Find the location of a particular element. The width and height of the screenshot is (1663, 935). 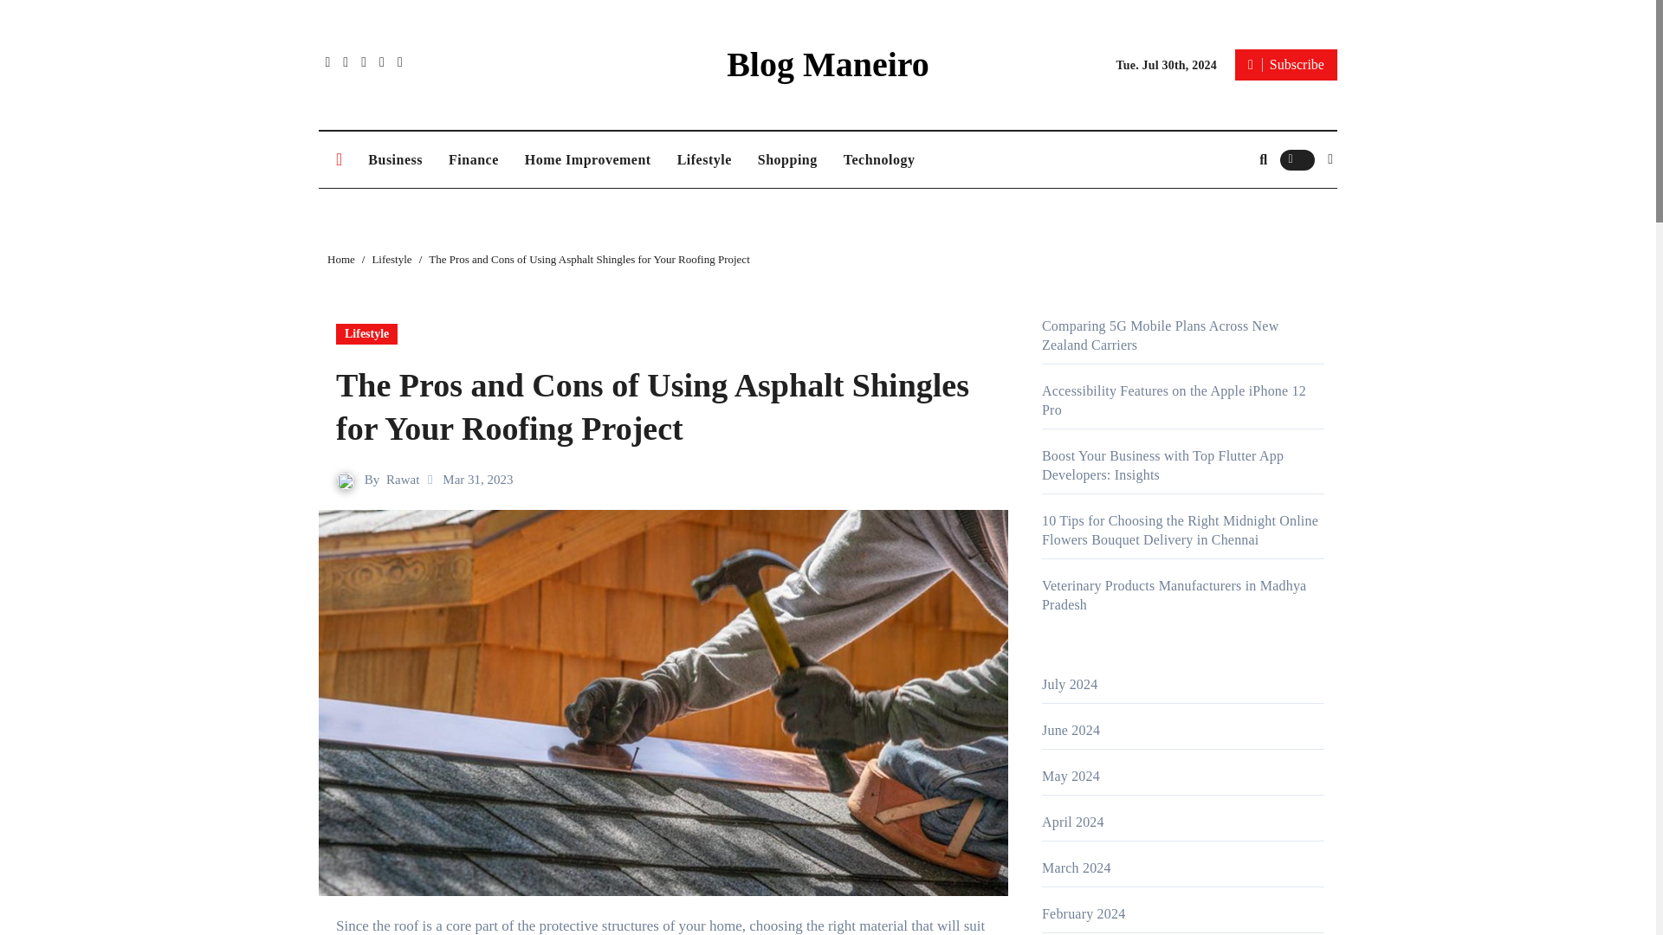

Lifestyle is located at coordinates (366, 334).